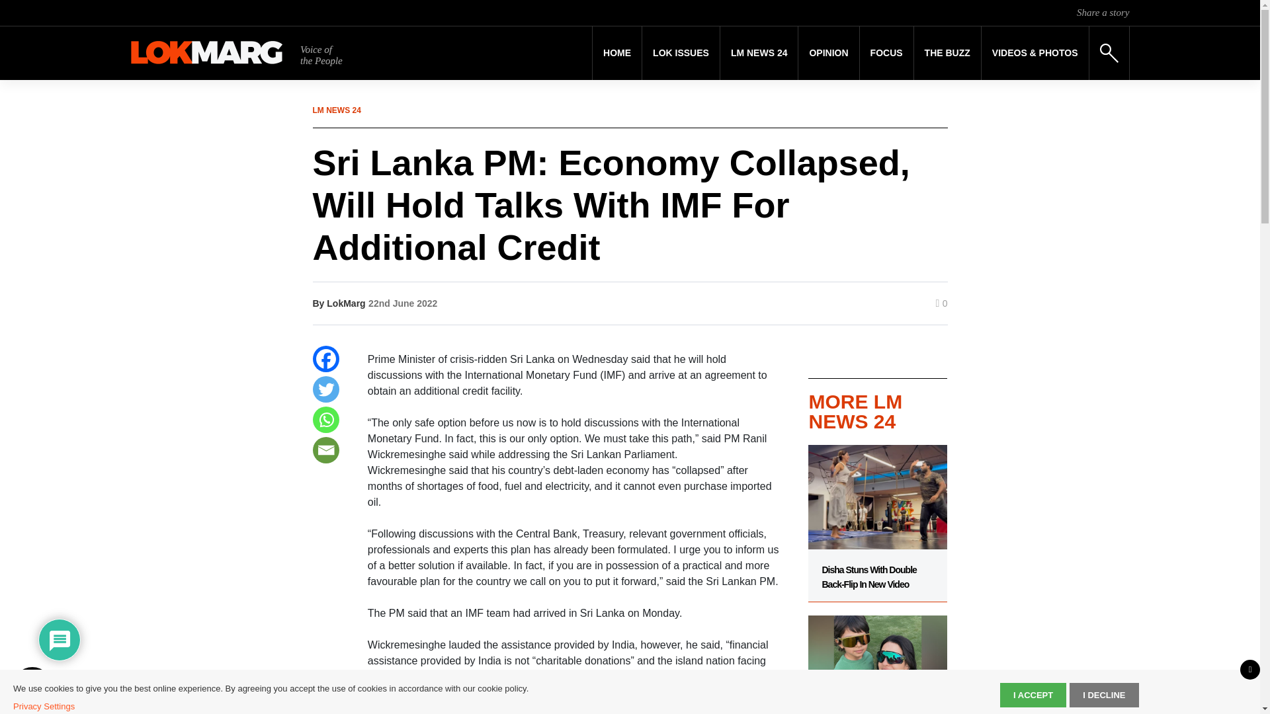  What do you see at coordinates (325, 389) in the screenshot?
I see `Twitter` at bounding box center [325, 389].